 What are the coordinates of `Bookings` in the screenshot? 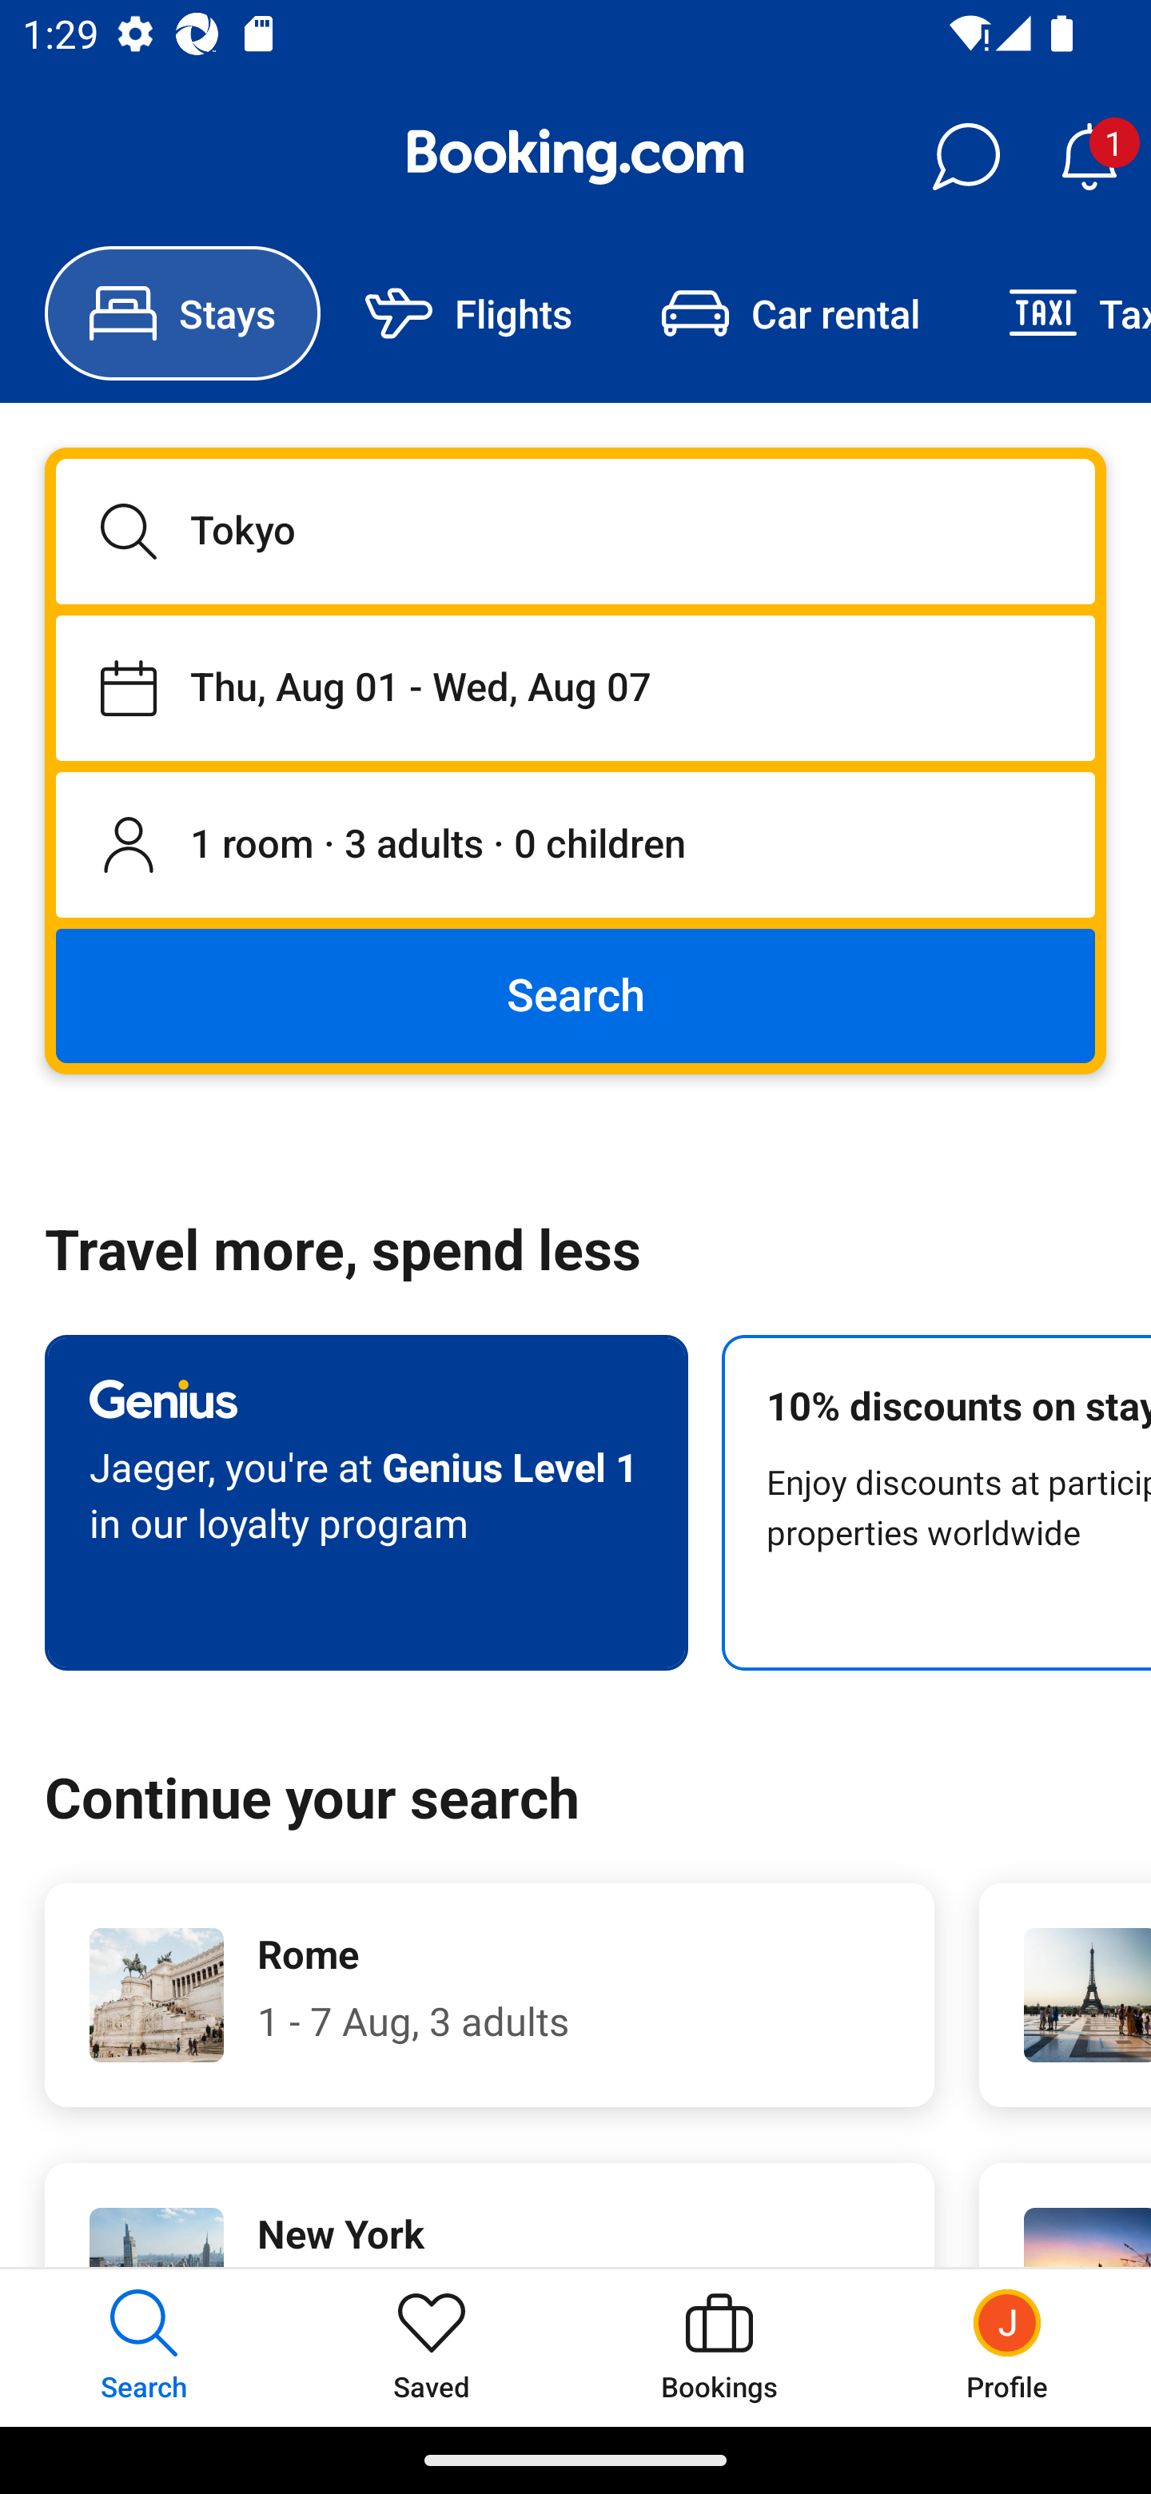 It's located at (719, 2347).